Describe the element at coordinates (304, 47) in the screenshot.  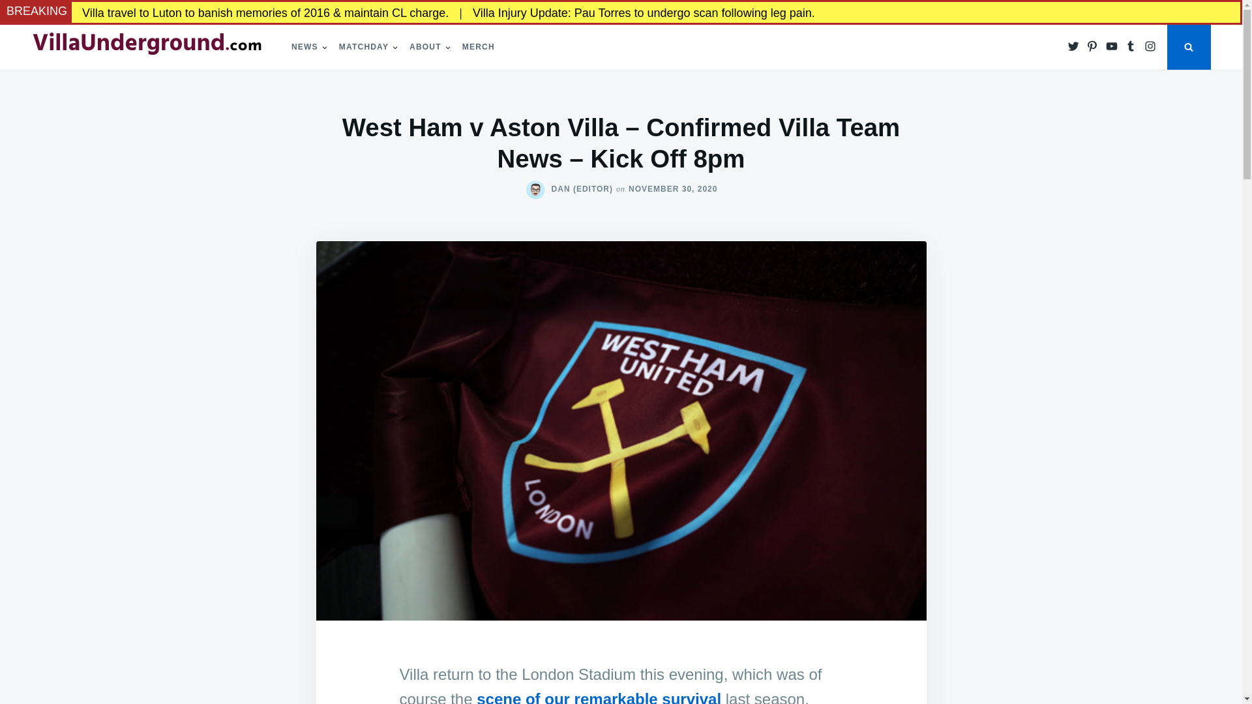
I see `NEWS` at that location.